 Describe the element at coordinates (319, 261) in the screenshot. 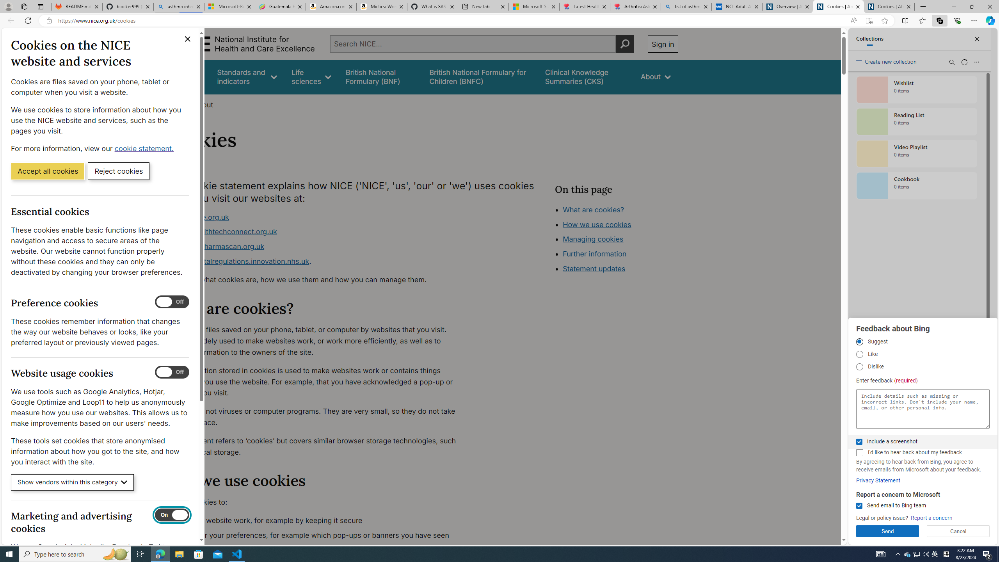

I see `www.digitalregulations.innovation.nhs.uk.` at that location.